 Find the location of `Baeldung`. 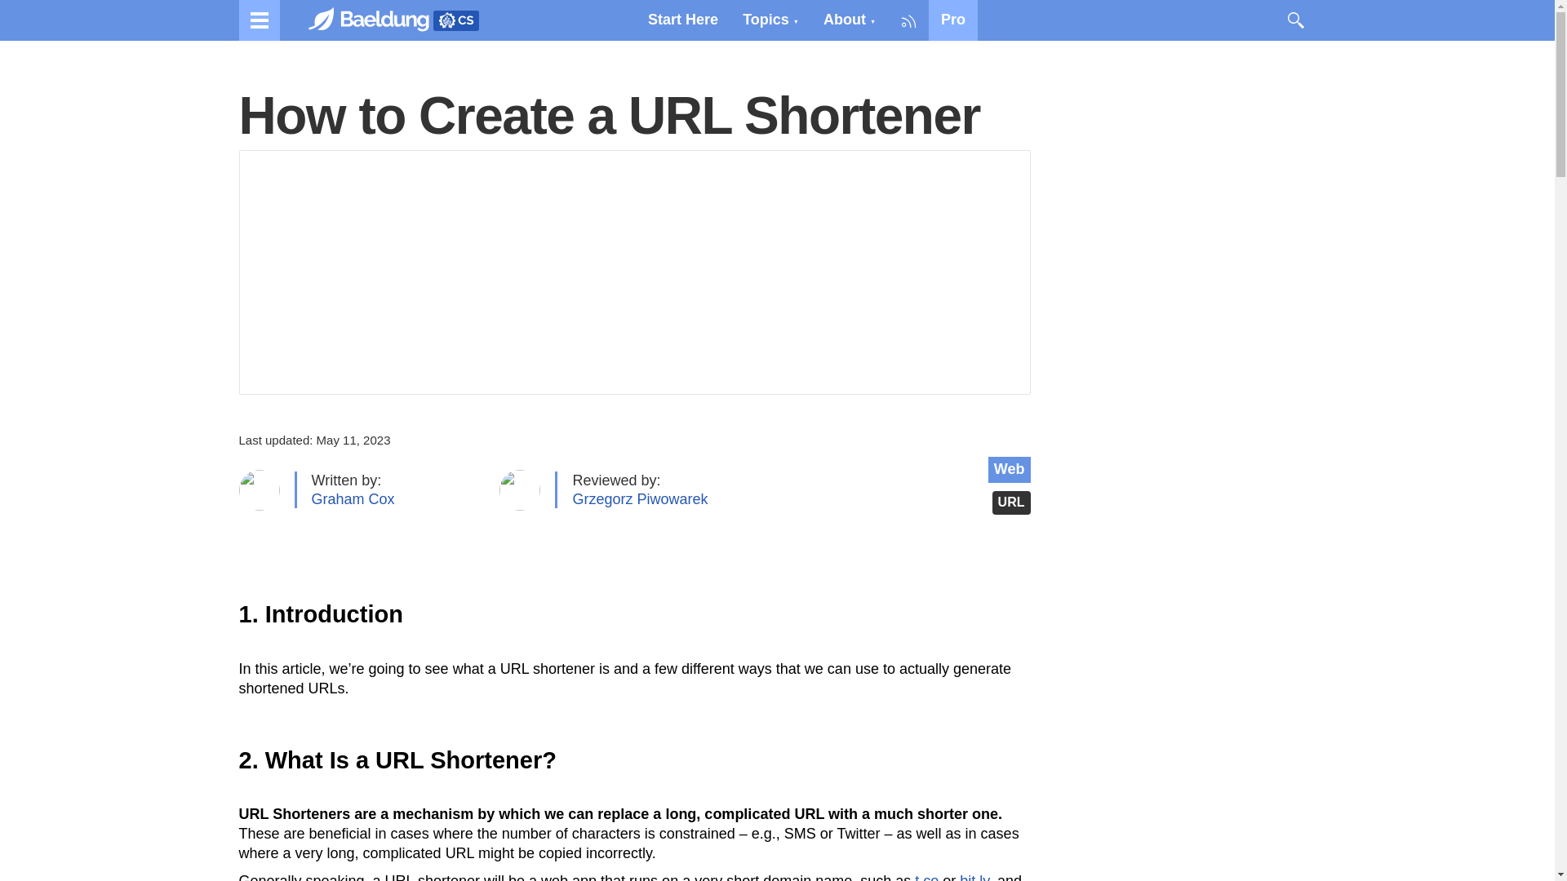

Baeldung is located at coordinates (377, 20).